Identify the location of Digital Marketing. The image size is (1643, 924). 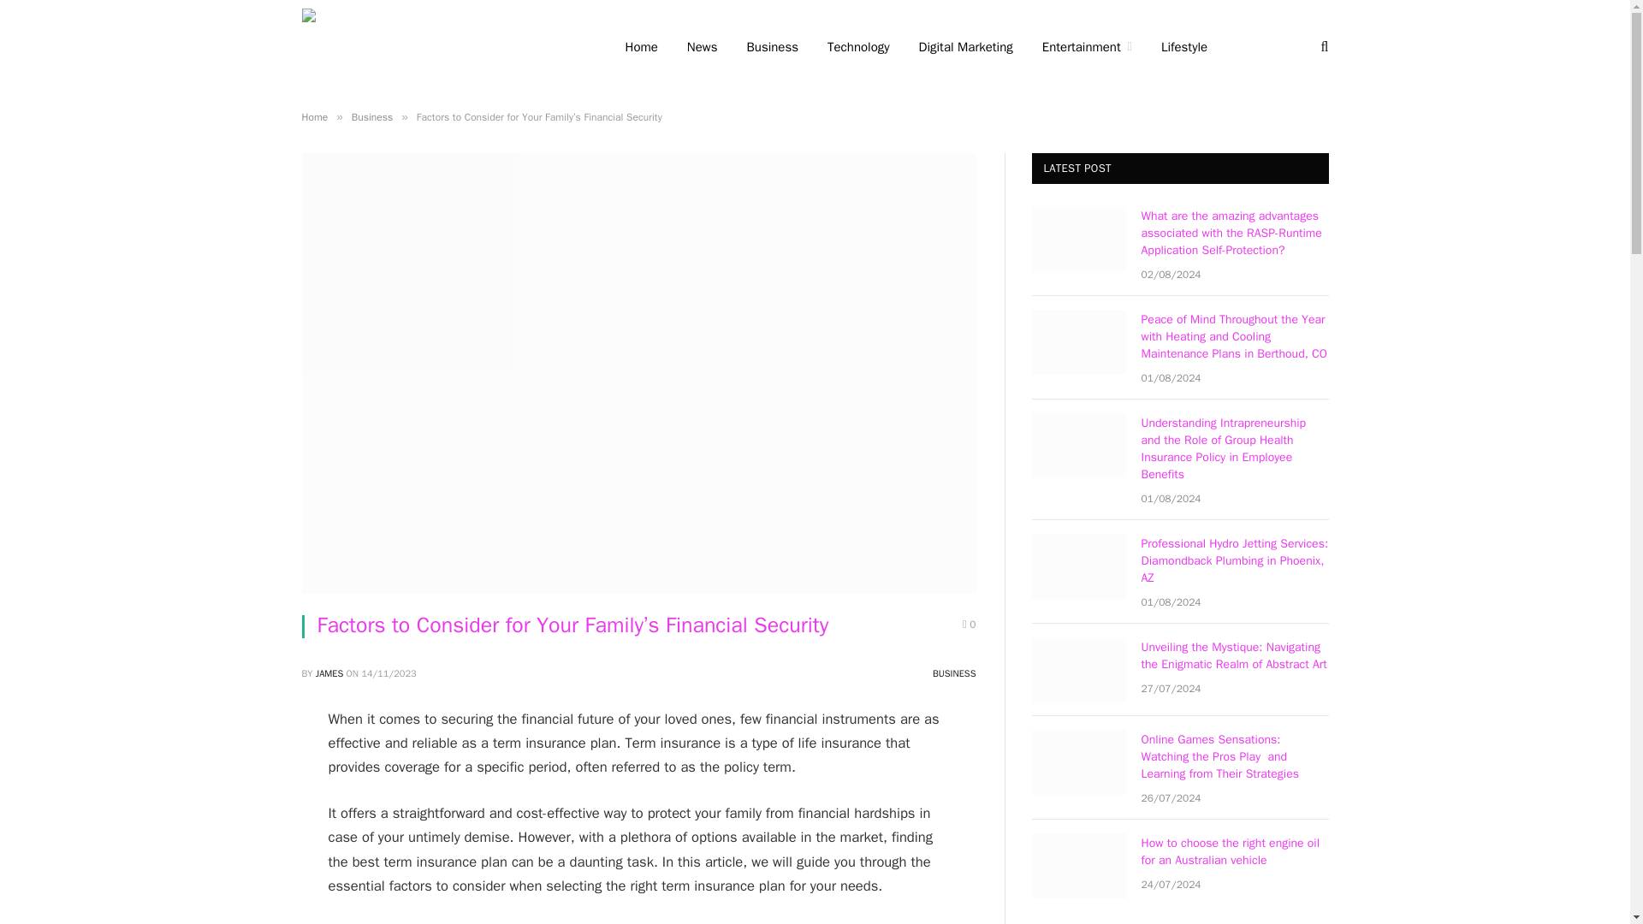
(966, 47).